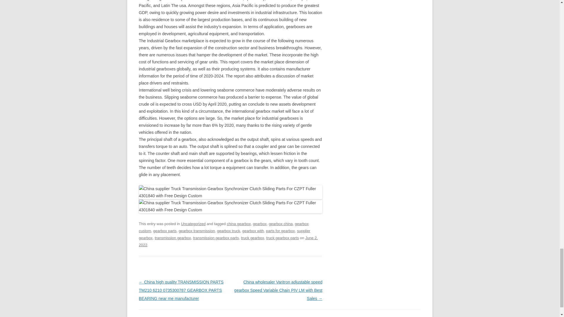 The width and height of the screenshot is (564, 317). I want to click on 8:31 pm, so click(228, 241).